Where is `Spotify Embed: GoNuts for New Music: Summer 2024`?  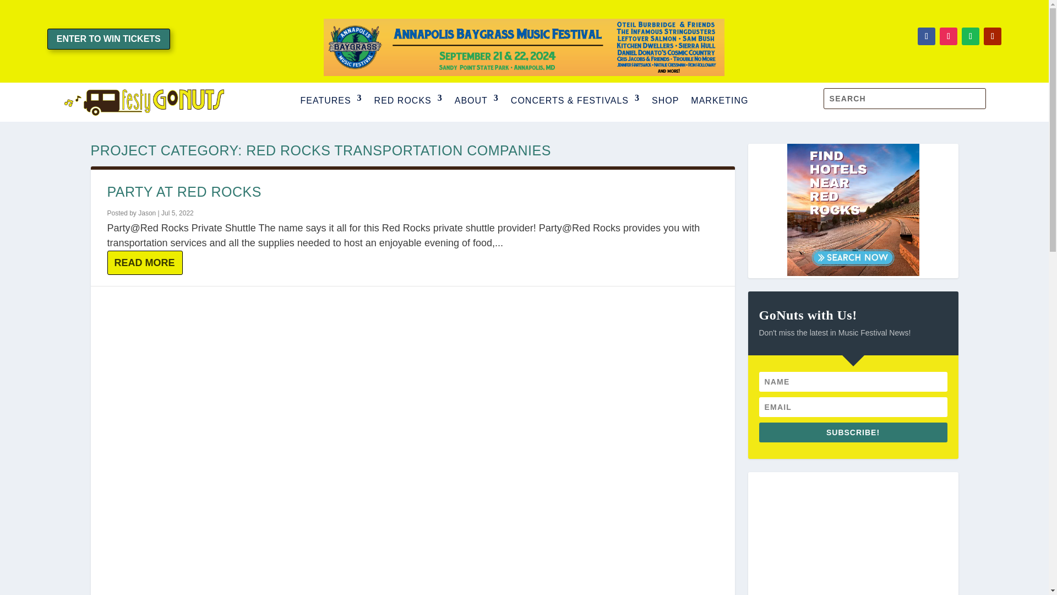
Spotify Embed: GoNuts for New Music: Summer 2024 is located at coordinates (852, 533).